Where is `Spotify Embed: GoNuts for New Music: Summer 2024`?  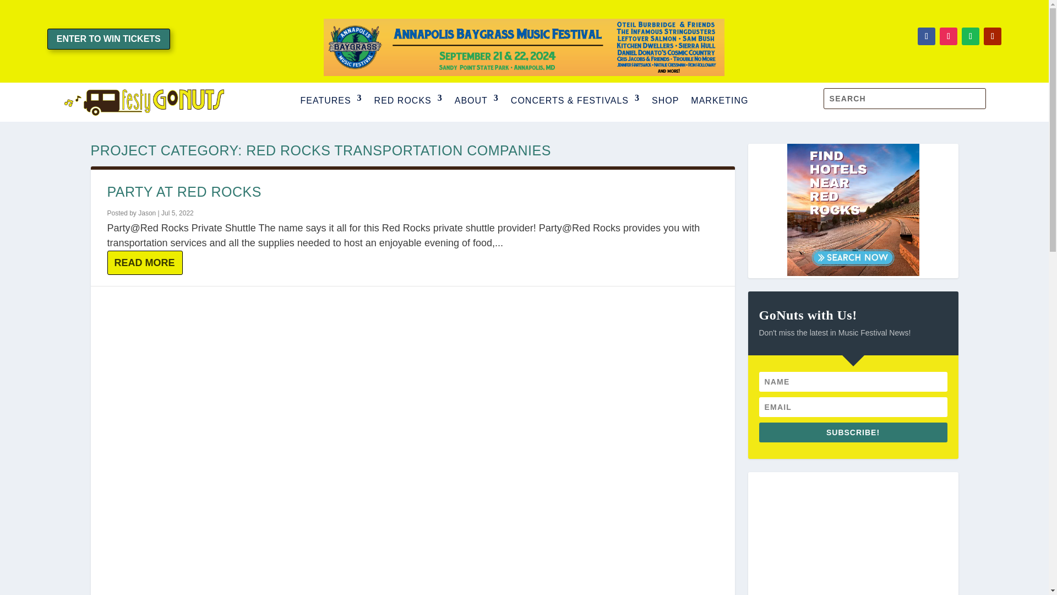
Spotify Embed: GoNuts for New Music: Summer 2024 is located at coordinates (852, 533).